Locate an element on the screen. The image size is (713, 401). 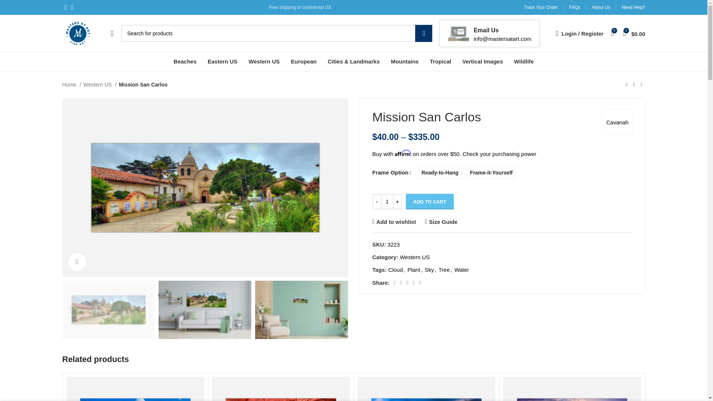
SEARCH is located at coordinates (423, 33).